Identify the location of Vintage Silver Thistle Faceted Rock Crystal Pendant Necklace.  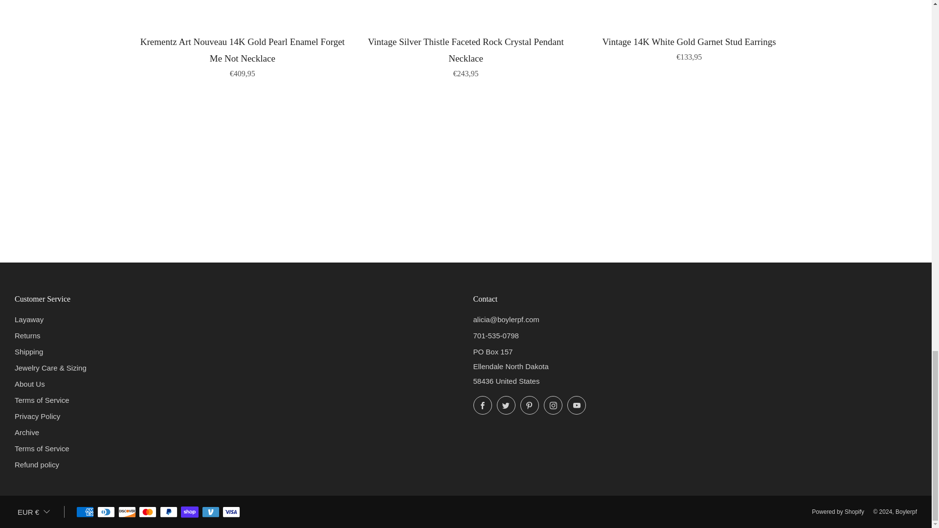
(466, 56).